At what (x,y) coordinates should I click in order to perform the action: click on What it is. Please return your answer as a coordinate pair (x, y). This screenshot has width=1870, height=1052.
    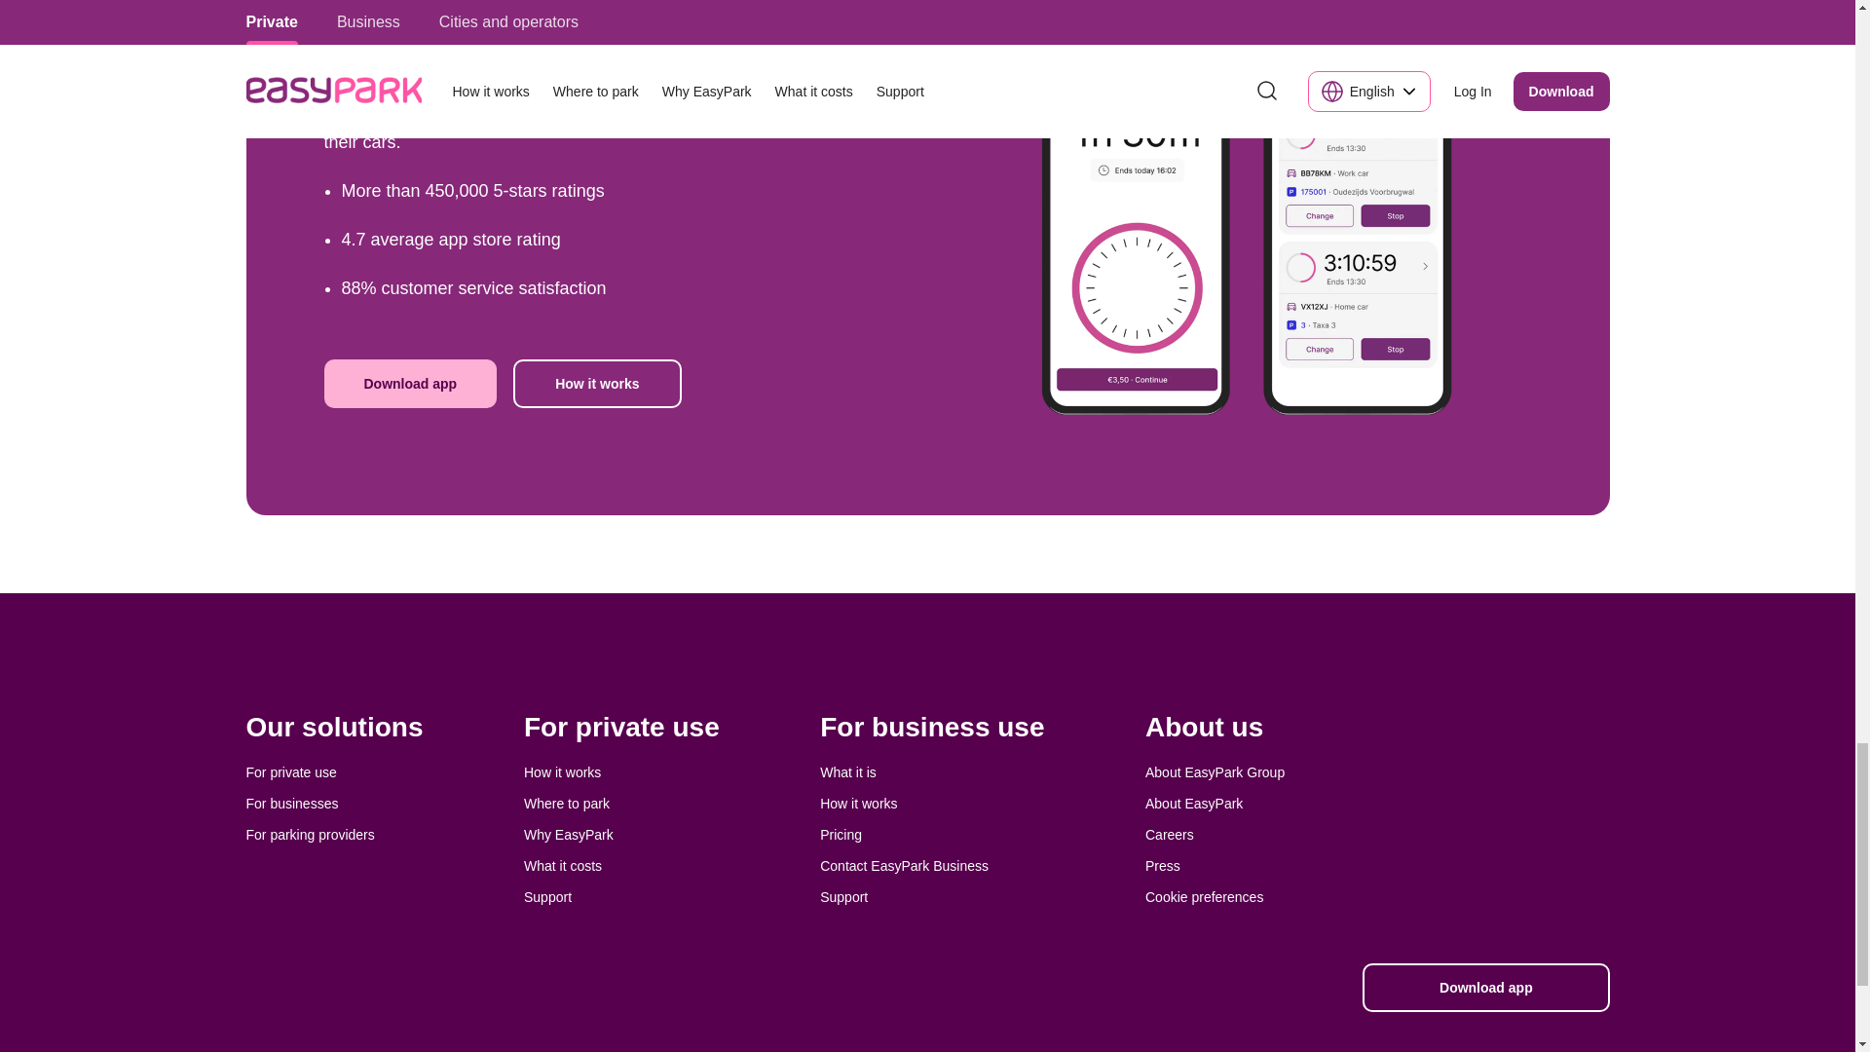
    Looking at the image, I should click on (848, 772).